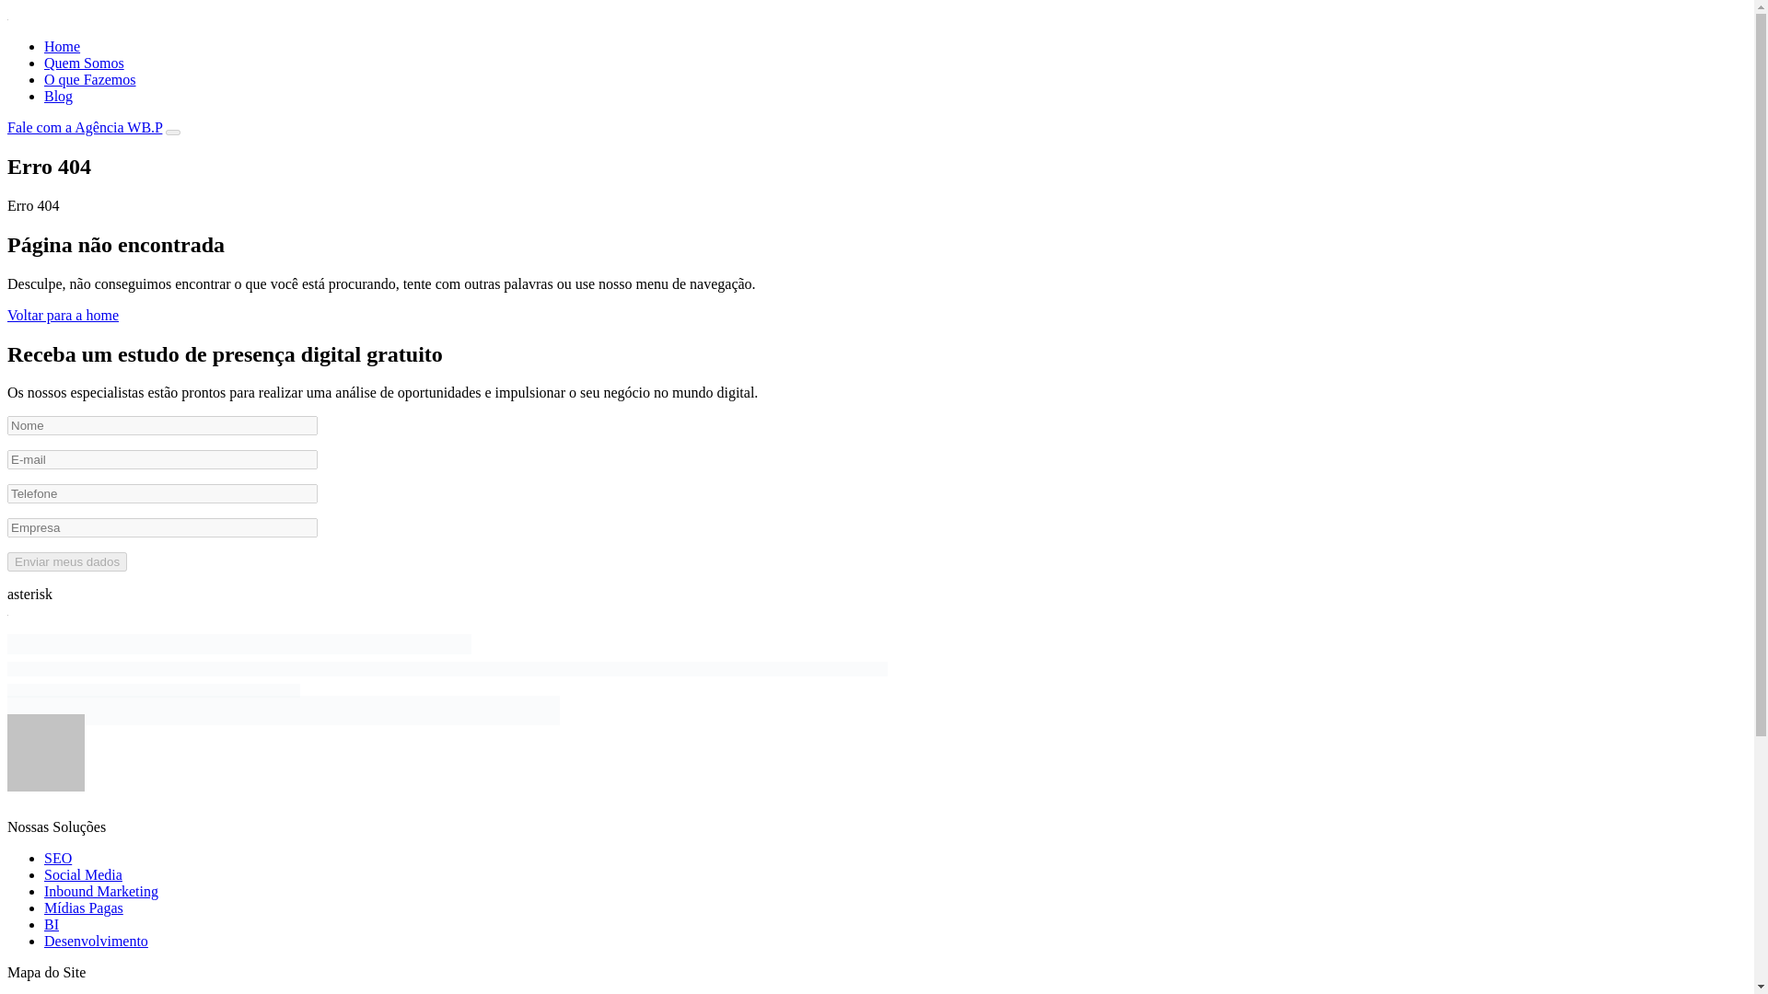  What do you see at coordinates (58, 96) in the screenshot?
I see `Blog` at bounding box center [58, 96].